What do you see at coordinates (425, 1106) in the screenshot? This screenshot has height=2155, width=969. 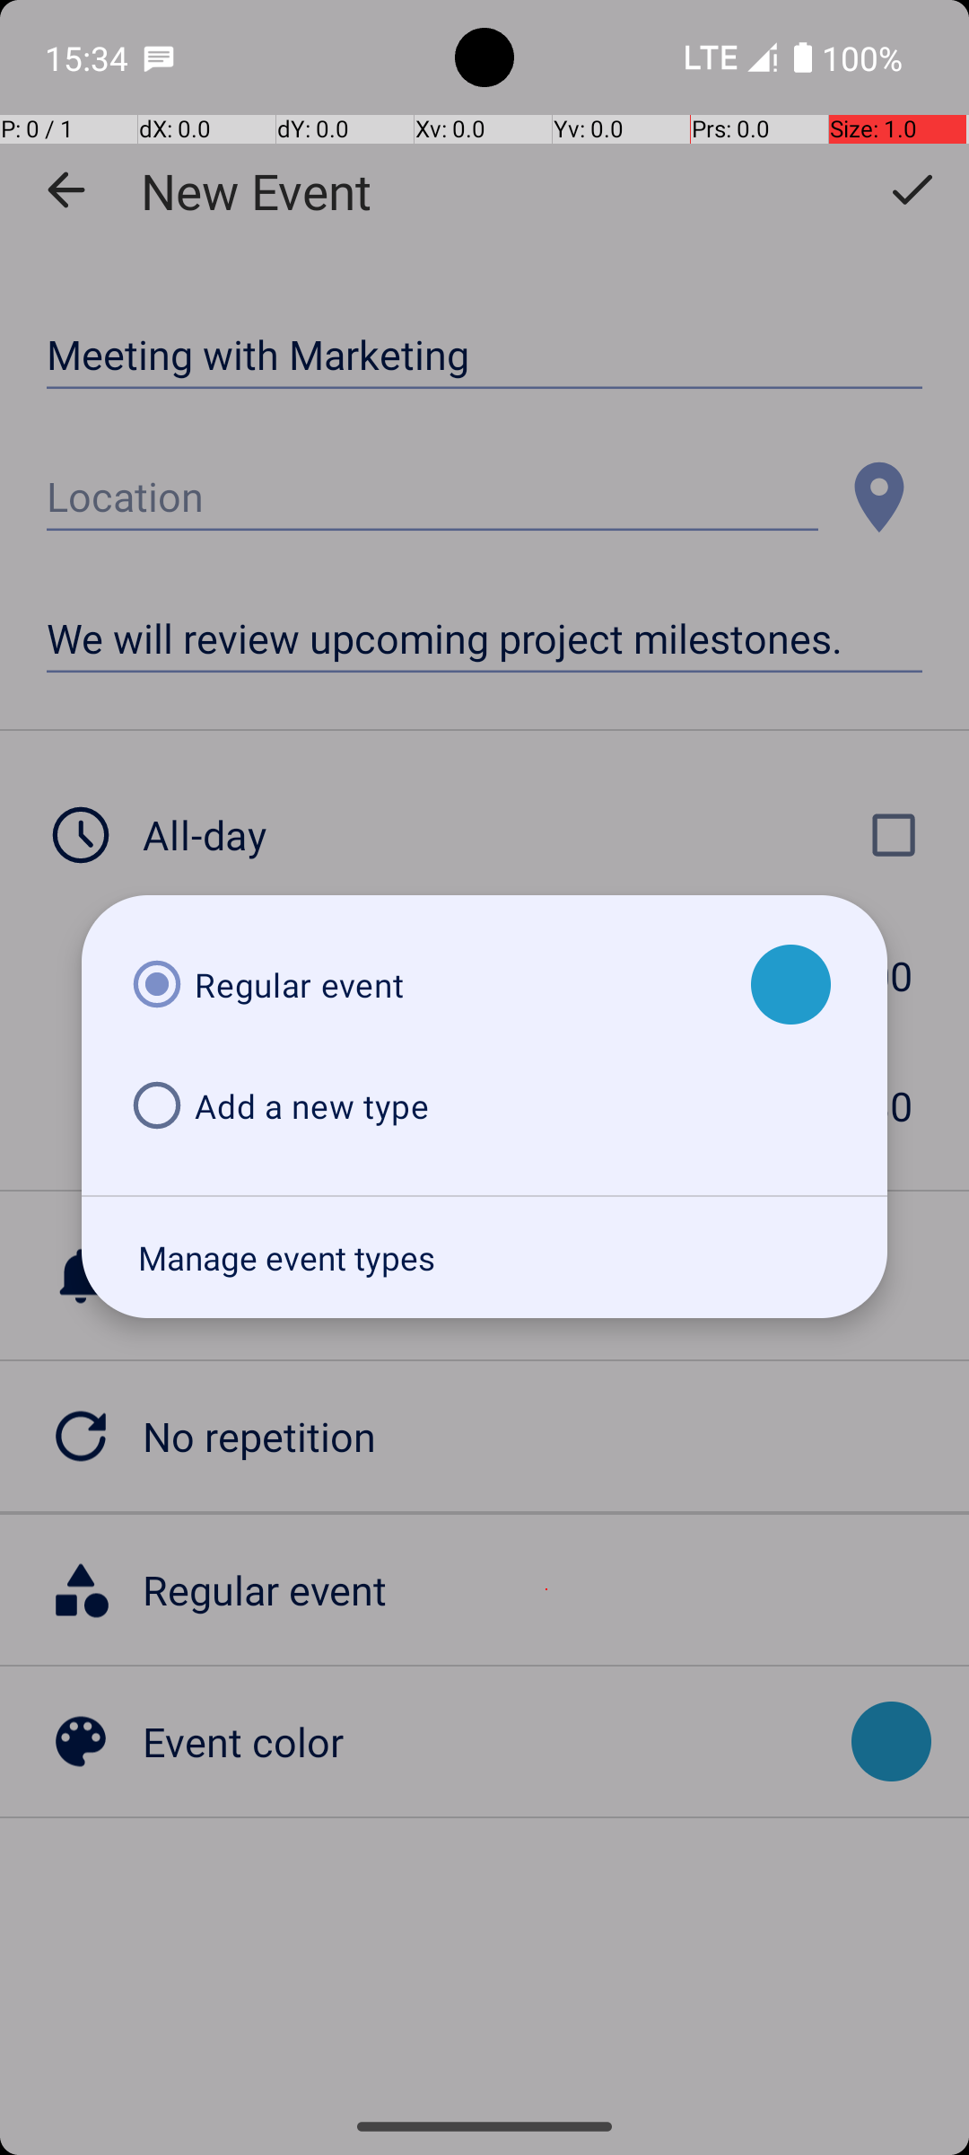 I see `Add a new type` at bounding box center [425, 1106].